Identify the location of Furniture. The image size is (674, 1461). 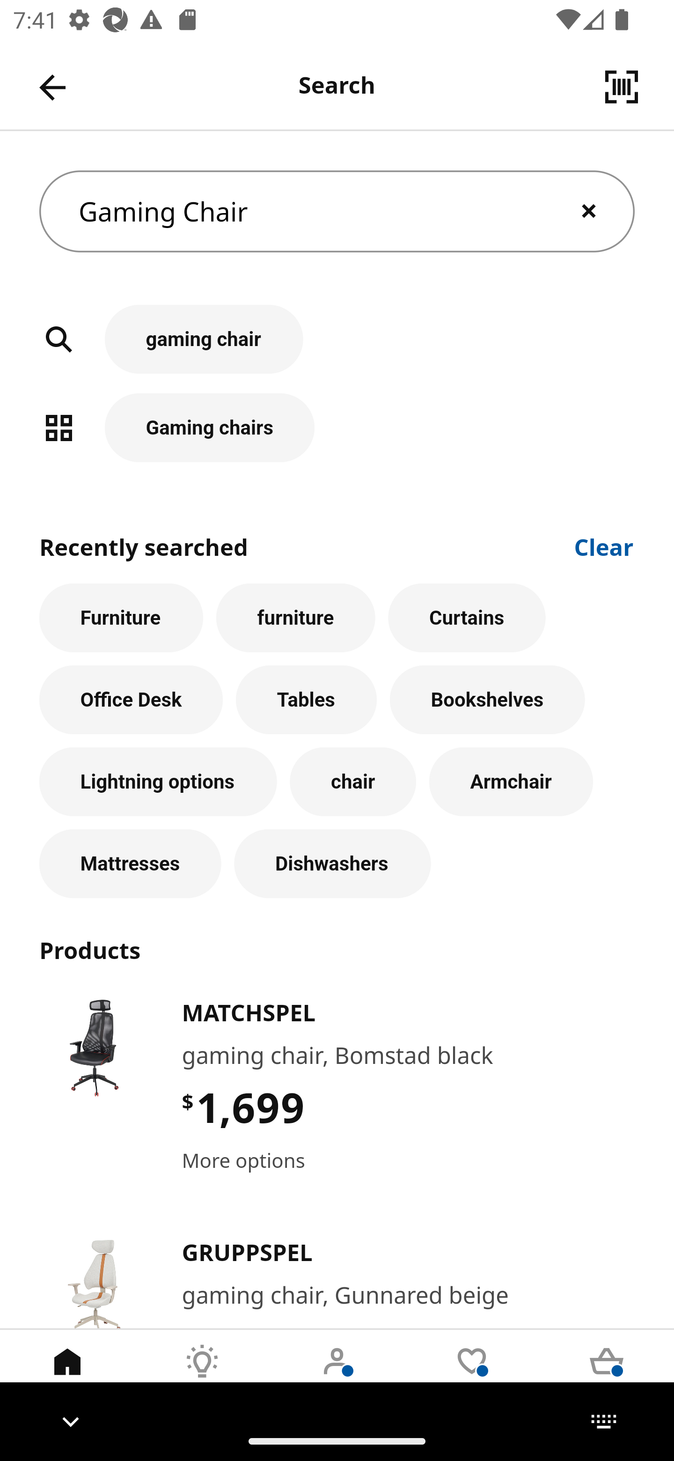
(121, 617).